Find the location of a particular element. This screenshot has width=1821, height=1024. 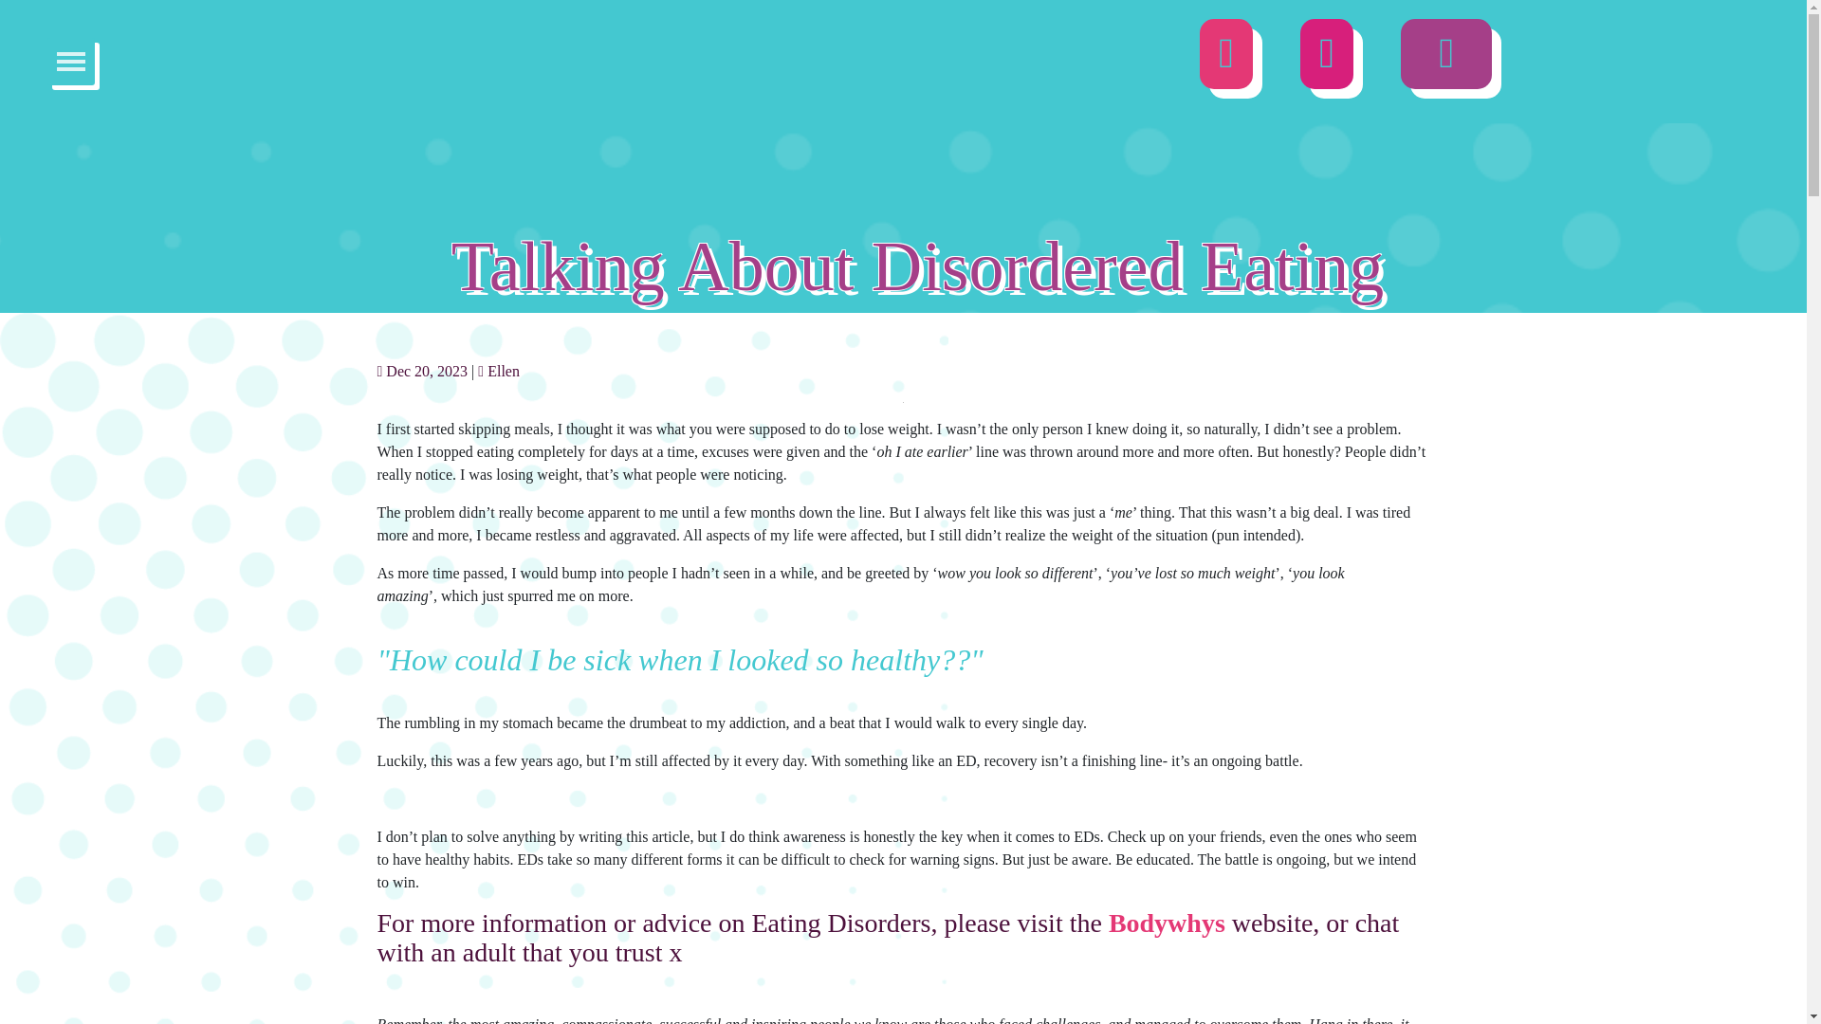

Link to The Shona Project Instagram page is located at coordinates (1225, 63).